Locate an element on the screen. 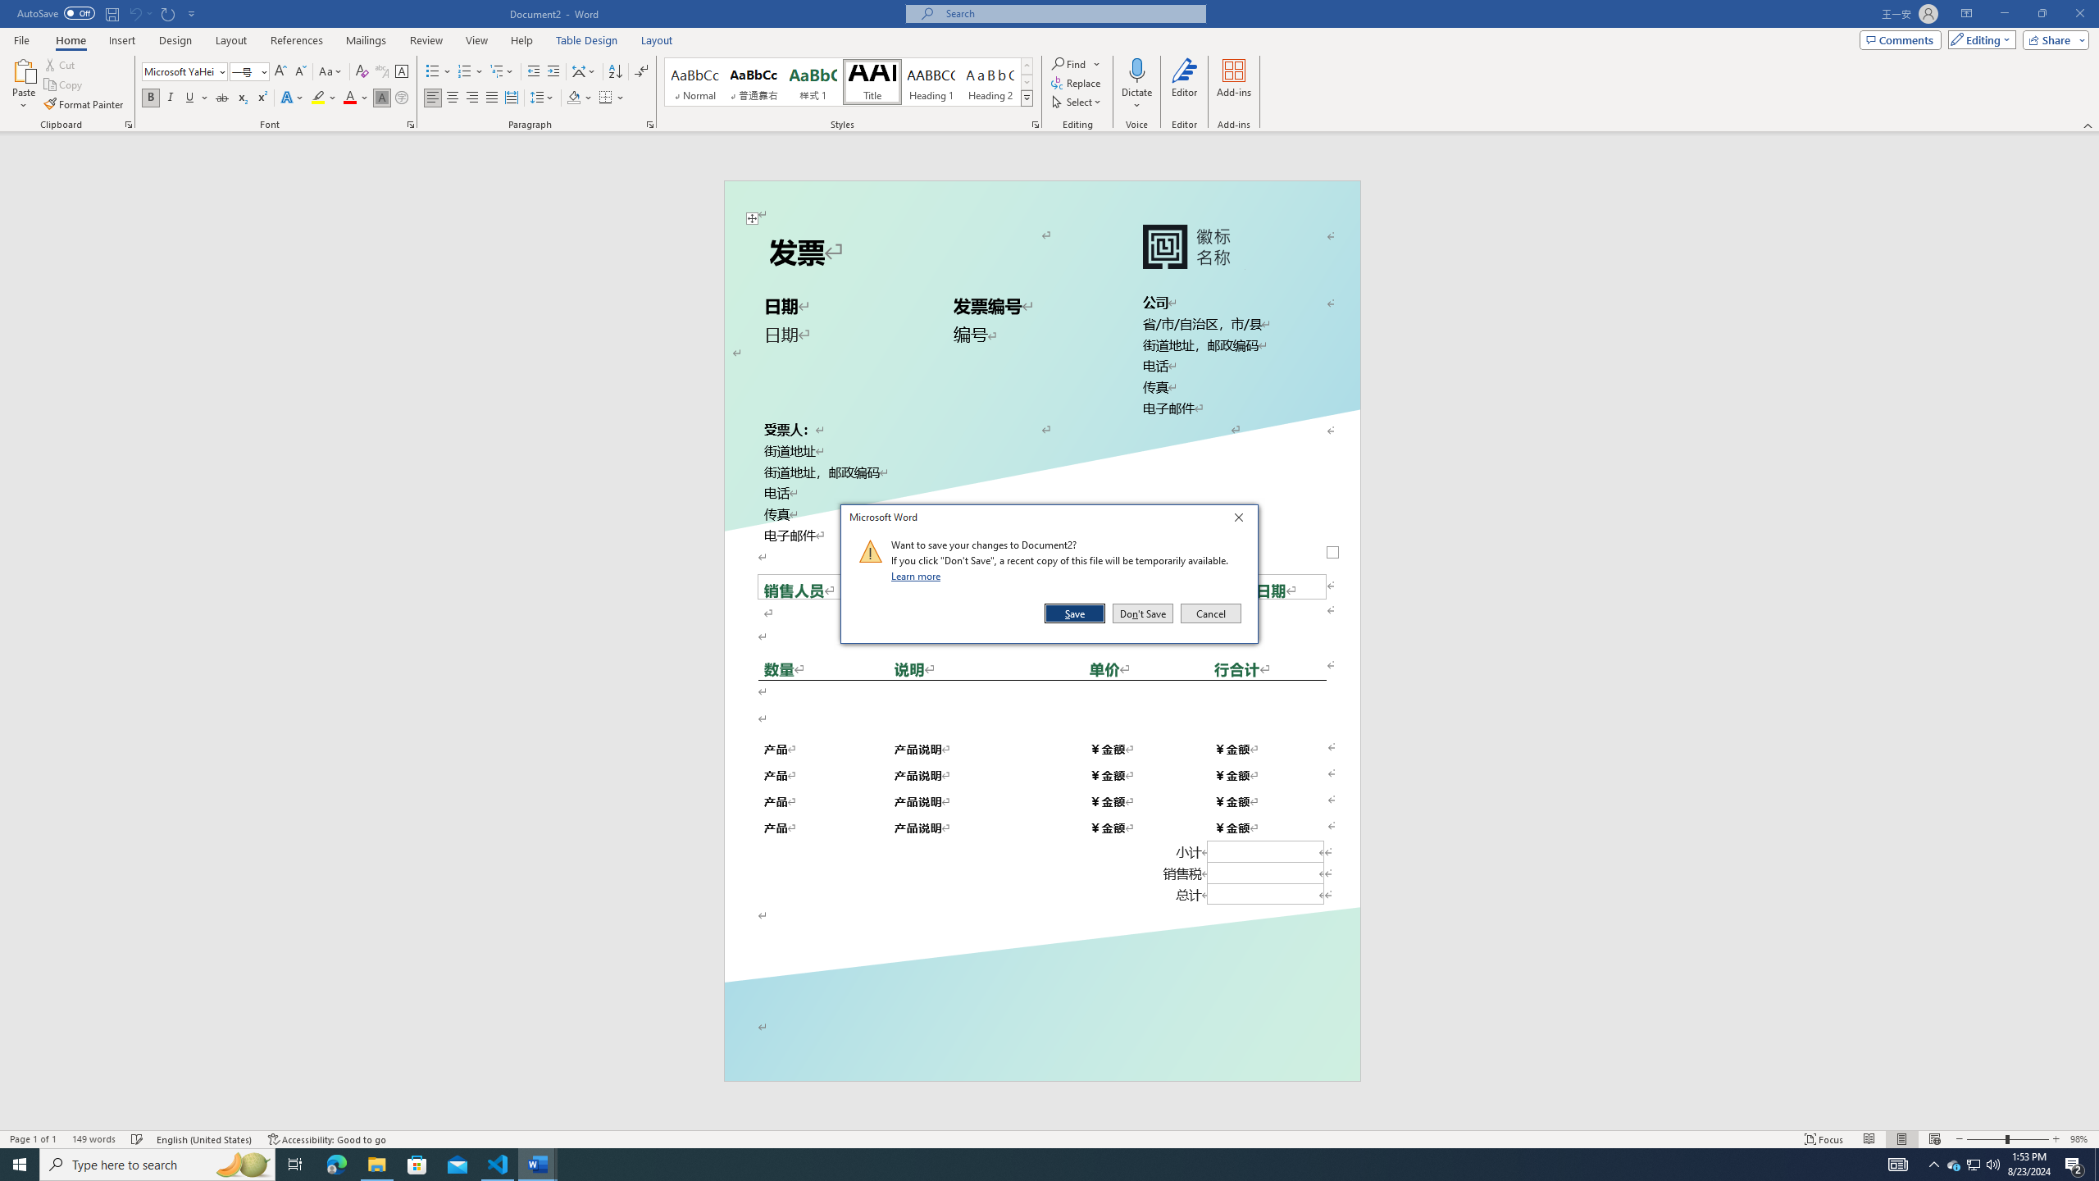 Image resolution: width=2099 pixels, height=1181 pixels. Start is located at coordinates (20, 1165).